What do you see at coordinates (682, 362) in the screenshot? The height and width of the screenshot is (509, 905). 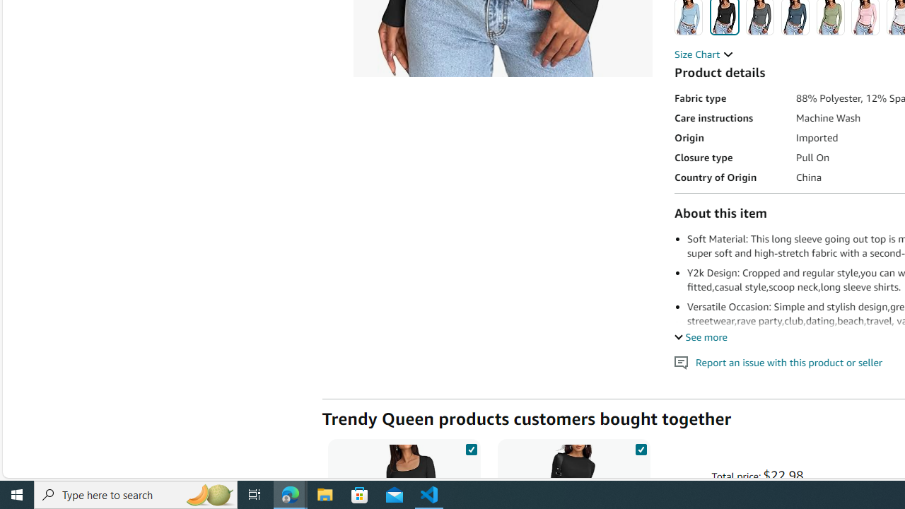 I see `Report an issue with this product or seller` at bounding box center [682, 362].